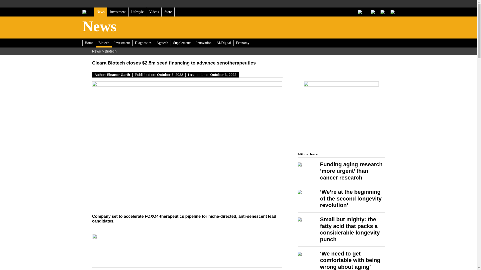  I want to click on Store, so click(168, 12).